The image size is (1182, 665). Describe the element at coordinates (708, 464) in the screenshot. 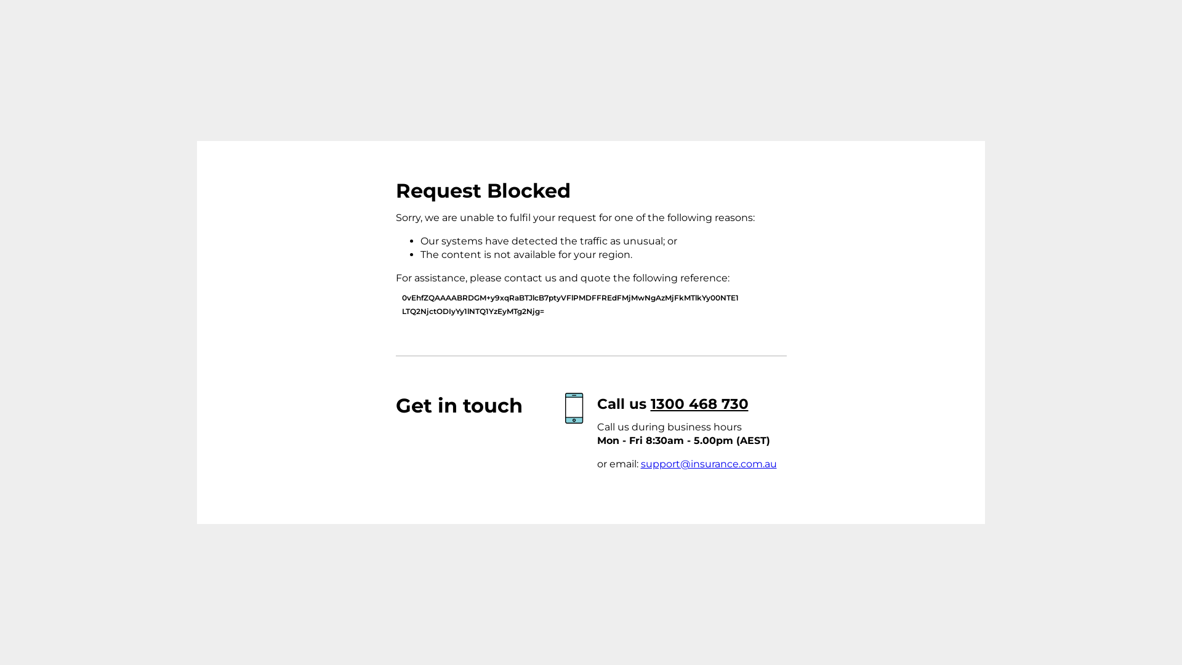

I see `support@insurance.com.au` at that location.